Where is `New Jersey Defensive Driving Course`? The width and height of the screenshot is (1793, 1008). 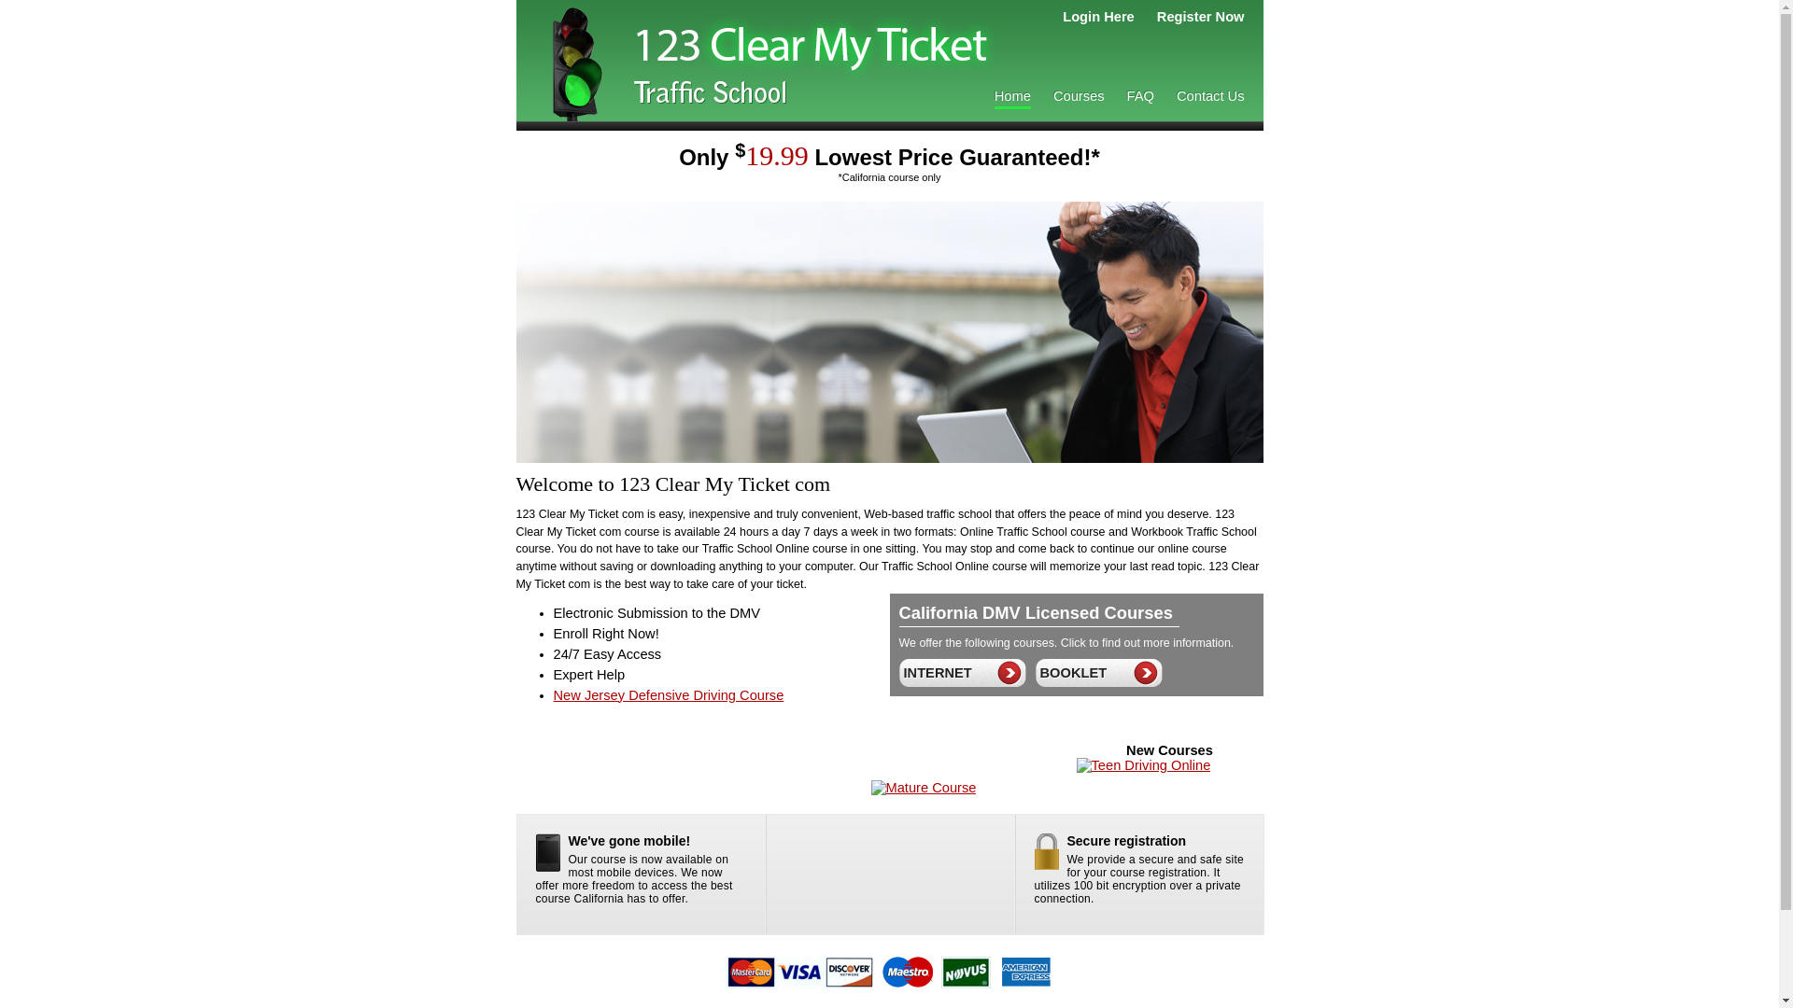 New Jersey Defensive Driving Course is located at coordinates (669, 695).